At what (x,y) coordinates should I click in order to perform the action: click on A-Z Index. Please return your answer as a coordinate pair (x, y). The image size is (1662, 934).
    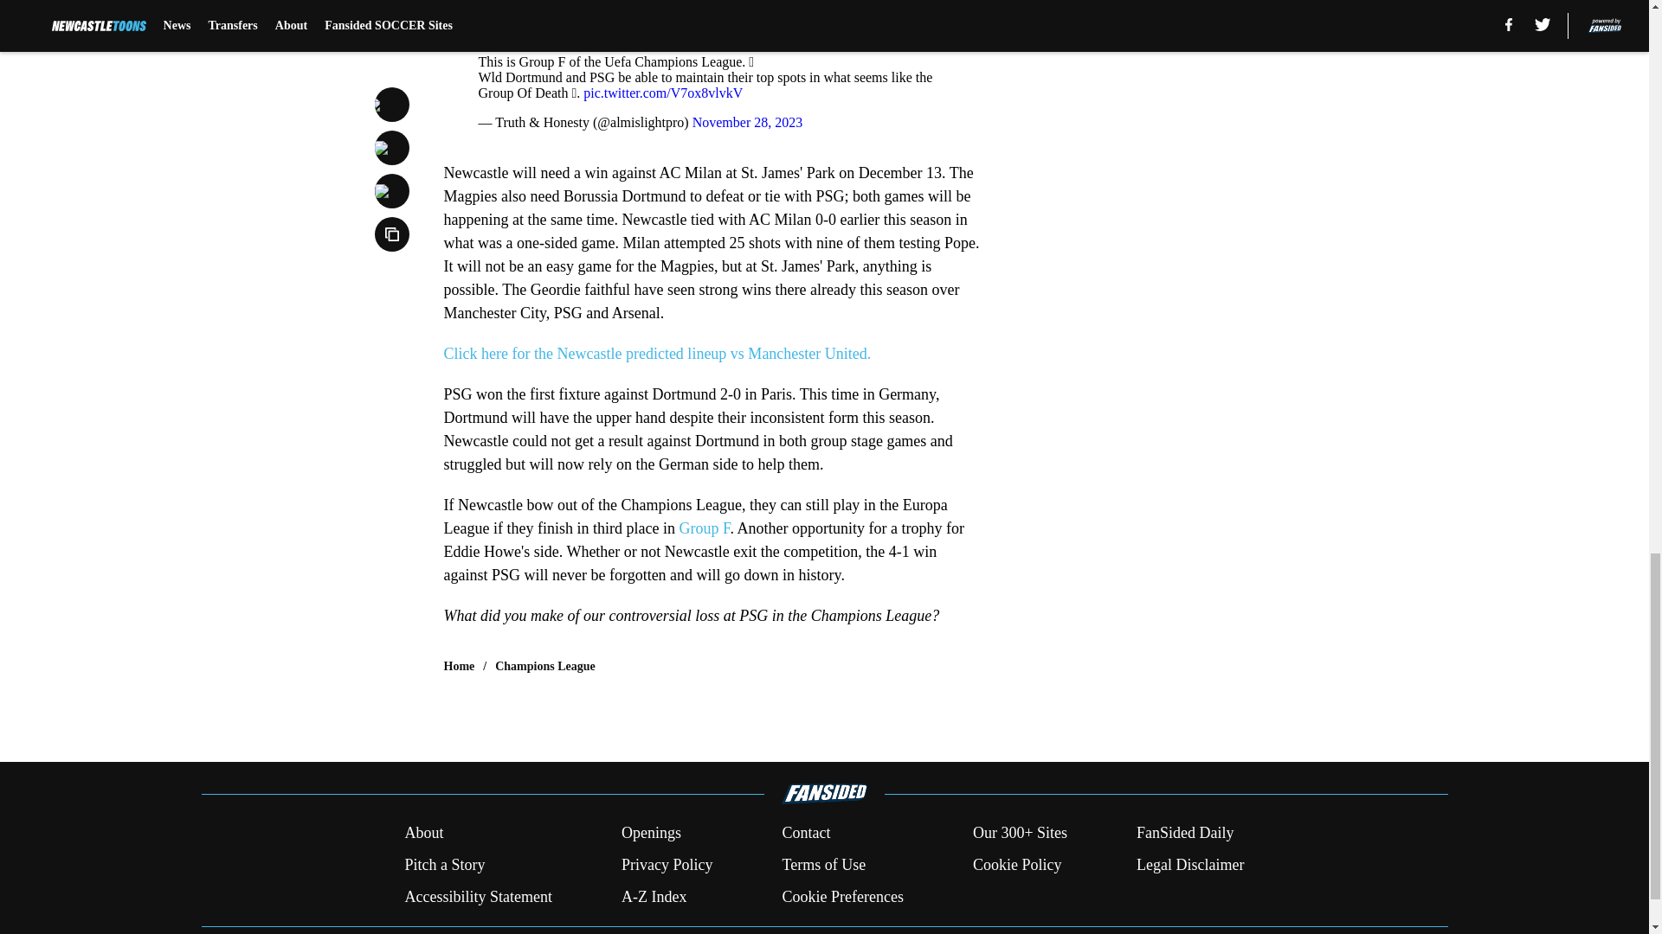
    Looking at the image, I should click on (654, 896).